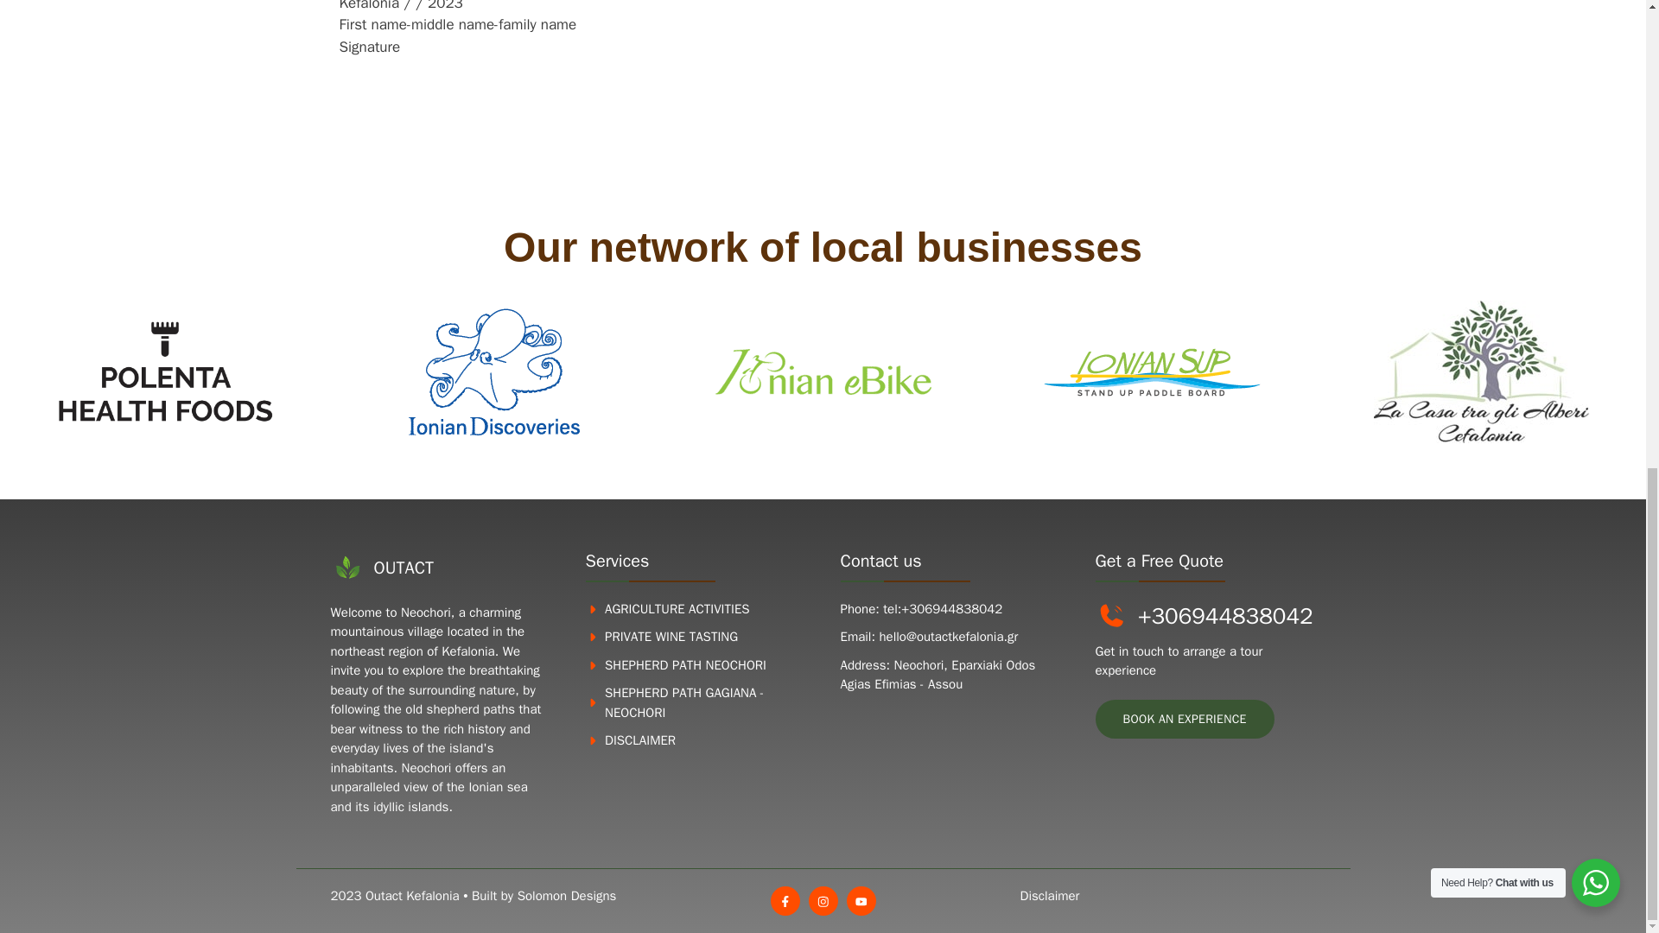  What do you see at coordinates (1481, 371) in the screenshot?
I see `logo la casa tra gli alberi cefalonia` at bounding box center [1481, 371].